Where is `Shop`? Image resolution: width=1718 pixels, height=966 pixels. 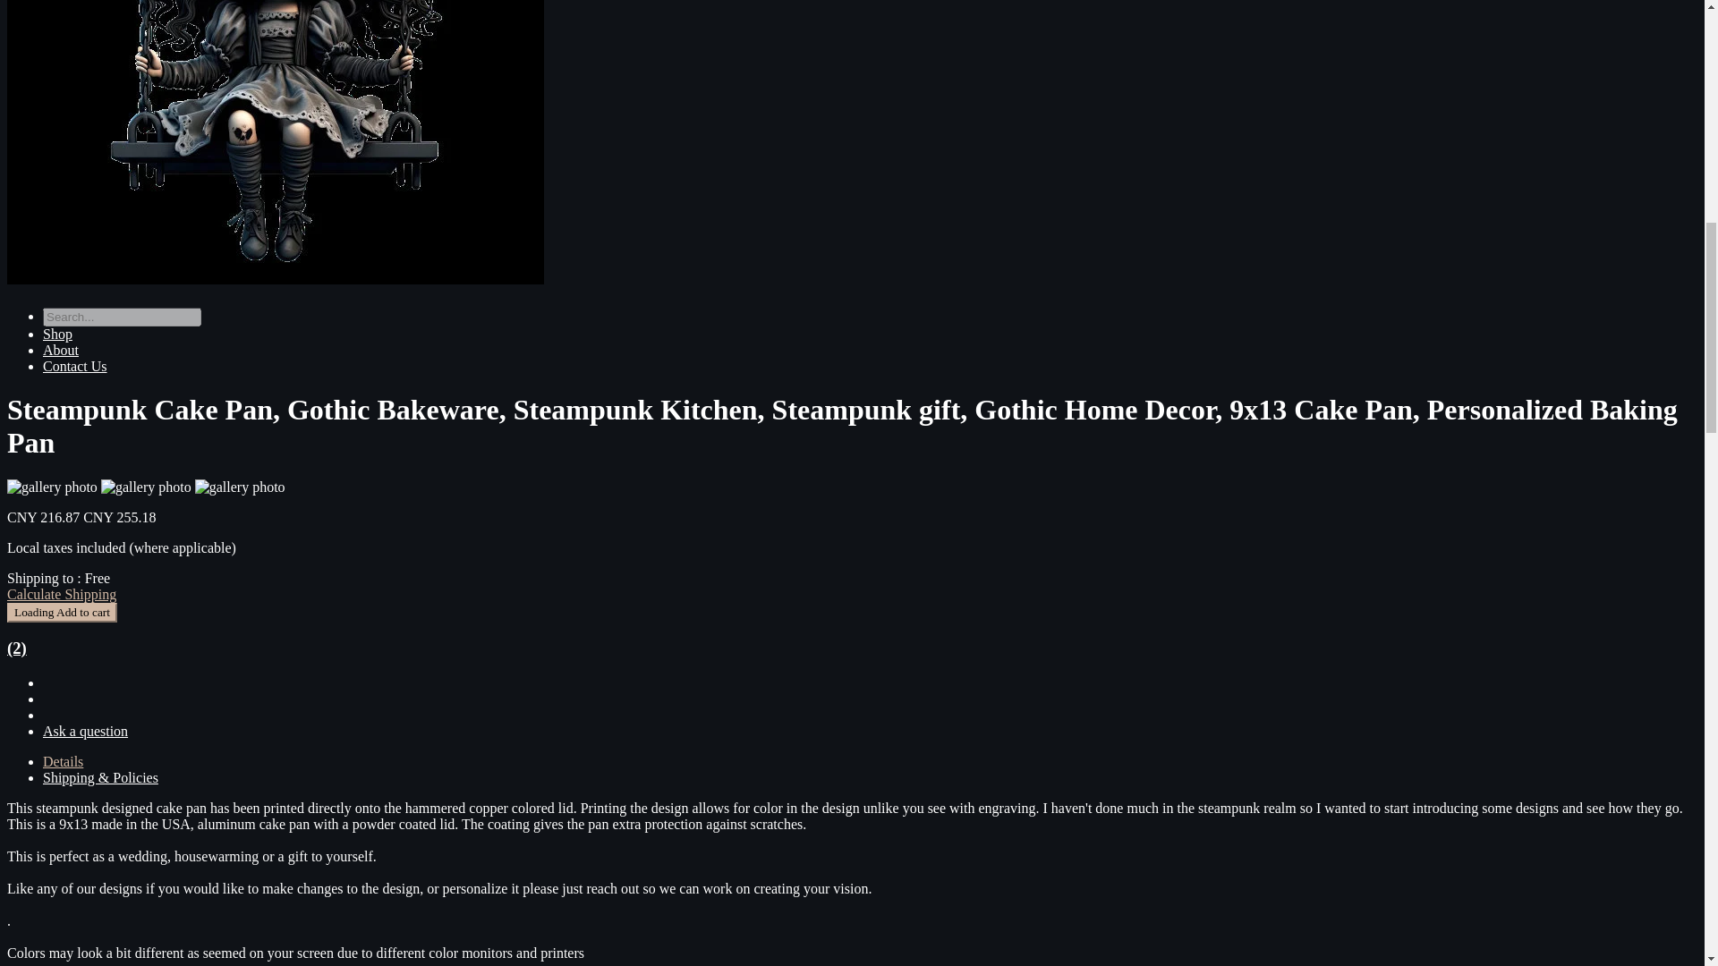 Shop is located at coordinates (57, 335).